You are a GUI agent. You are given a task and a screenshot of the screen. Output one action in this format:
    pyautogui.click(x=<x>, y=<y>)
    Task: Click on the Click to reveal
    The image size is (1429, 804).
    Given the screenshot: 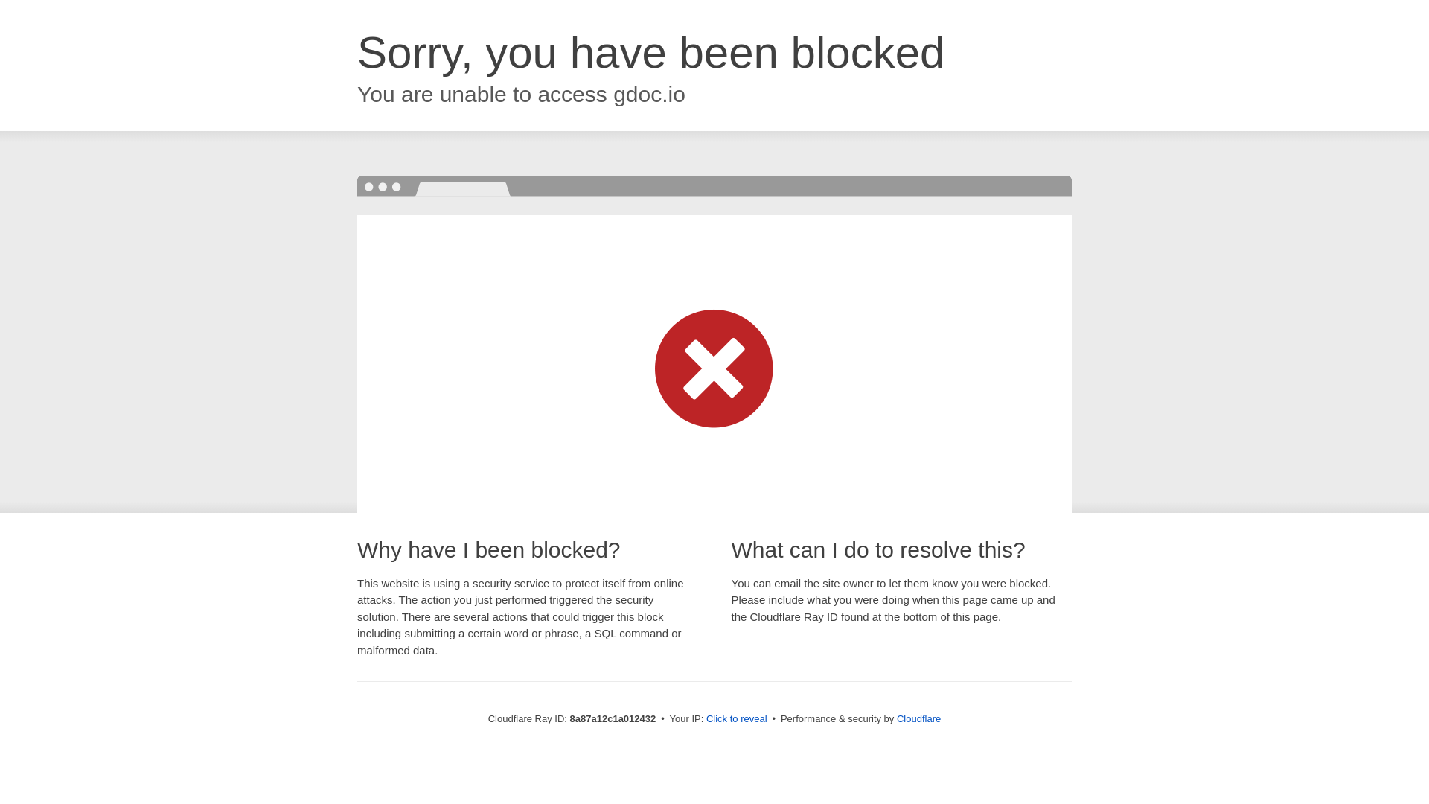 What is the action you would take?
    pyautogui.click(x=737, y=719)
    